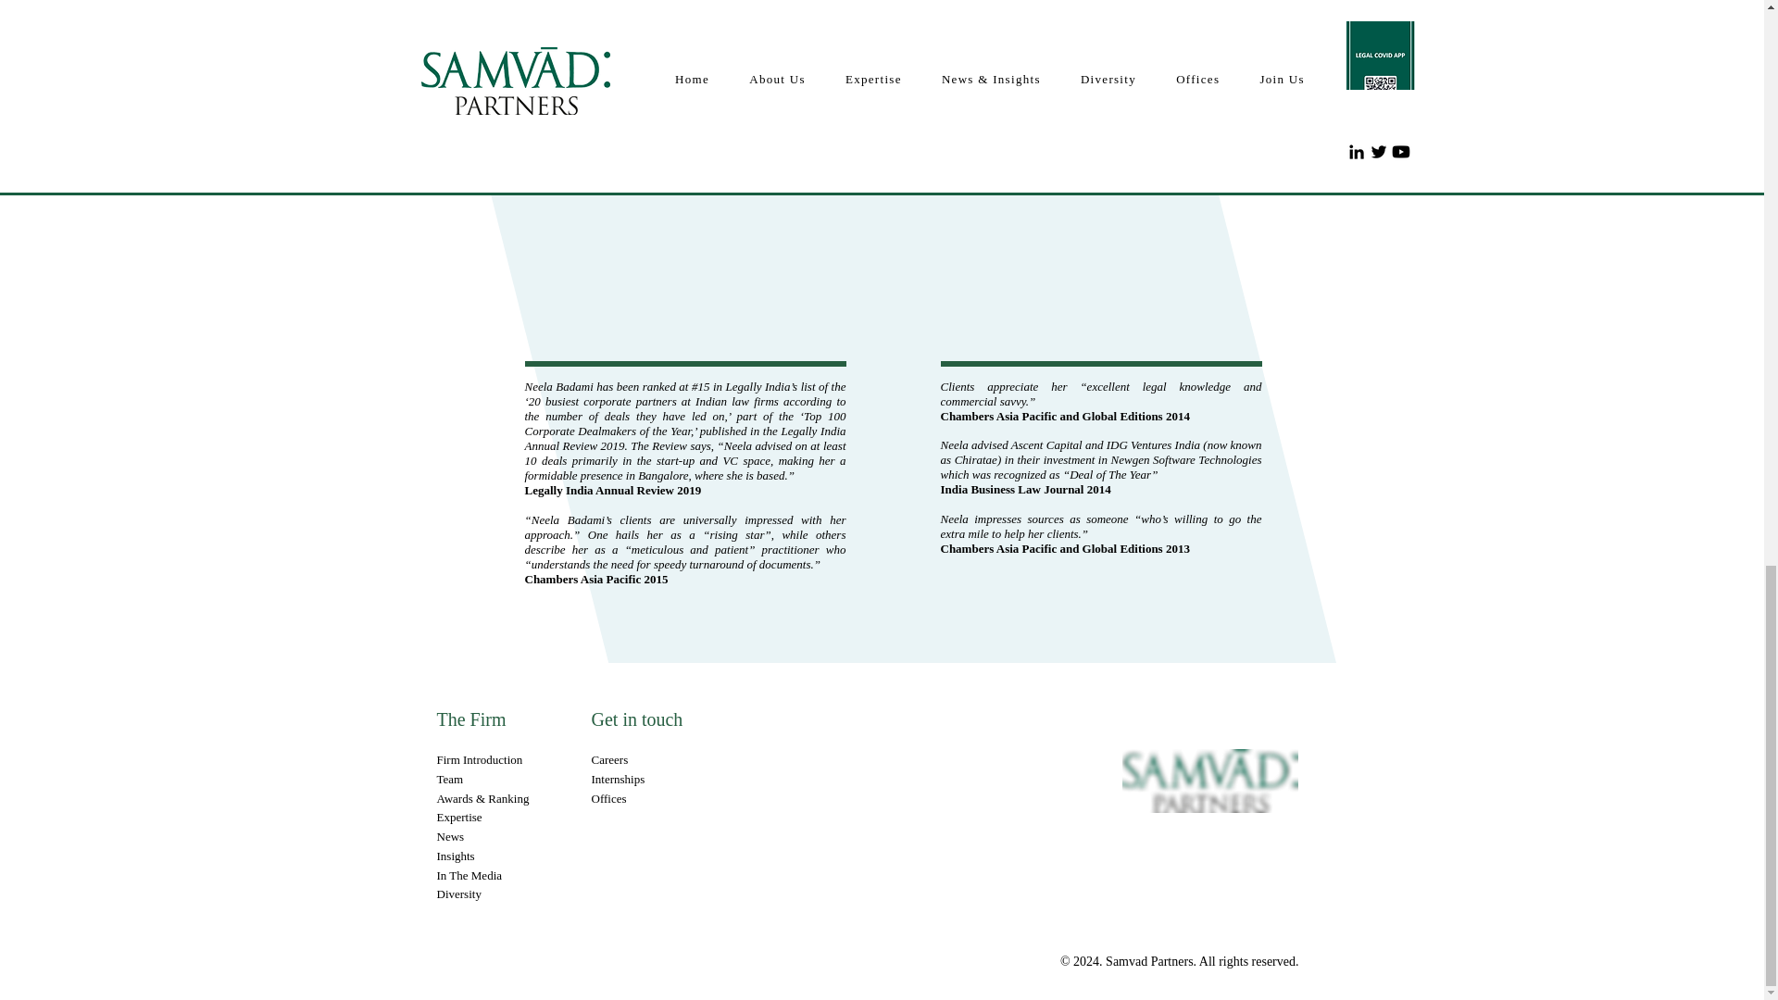 This screenshot has width=1778, height=1000. What do you see at coordinates (459, 817) in the screenshot?
I see `Expertise` at bounding box center [459, 817].